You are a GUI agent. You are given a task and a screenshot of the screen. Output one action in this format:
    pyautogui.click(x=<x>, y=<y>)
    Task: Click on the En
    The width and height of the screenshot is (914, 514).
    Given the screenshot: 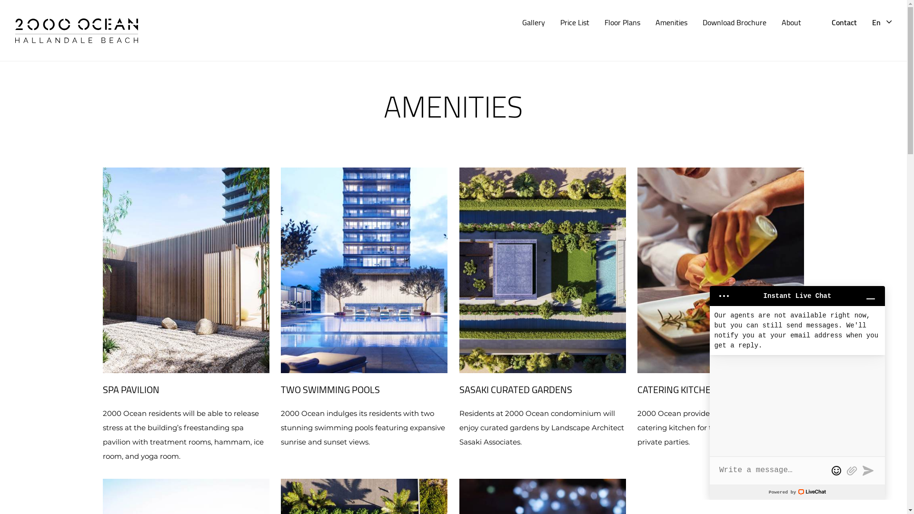 What is the action you would take?
    pyautogui.click(x=882, y=22)
    